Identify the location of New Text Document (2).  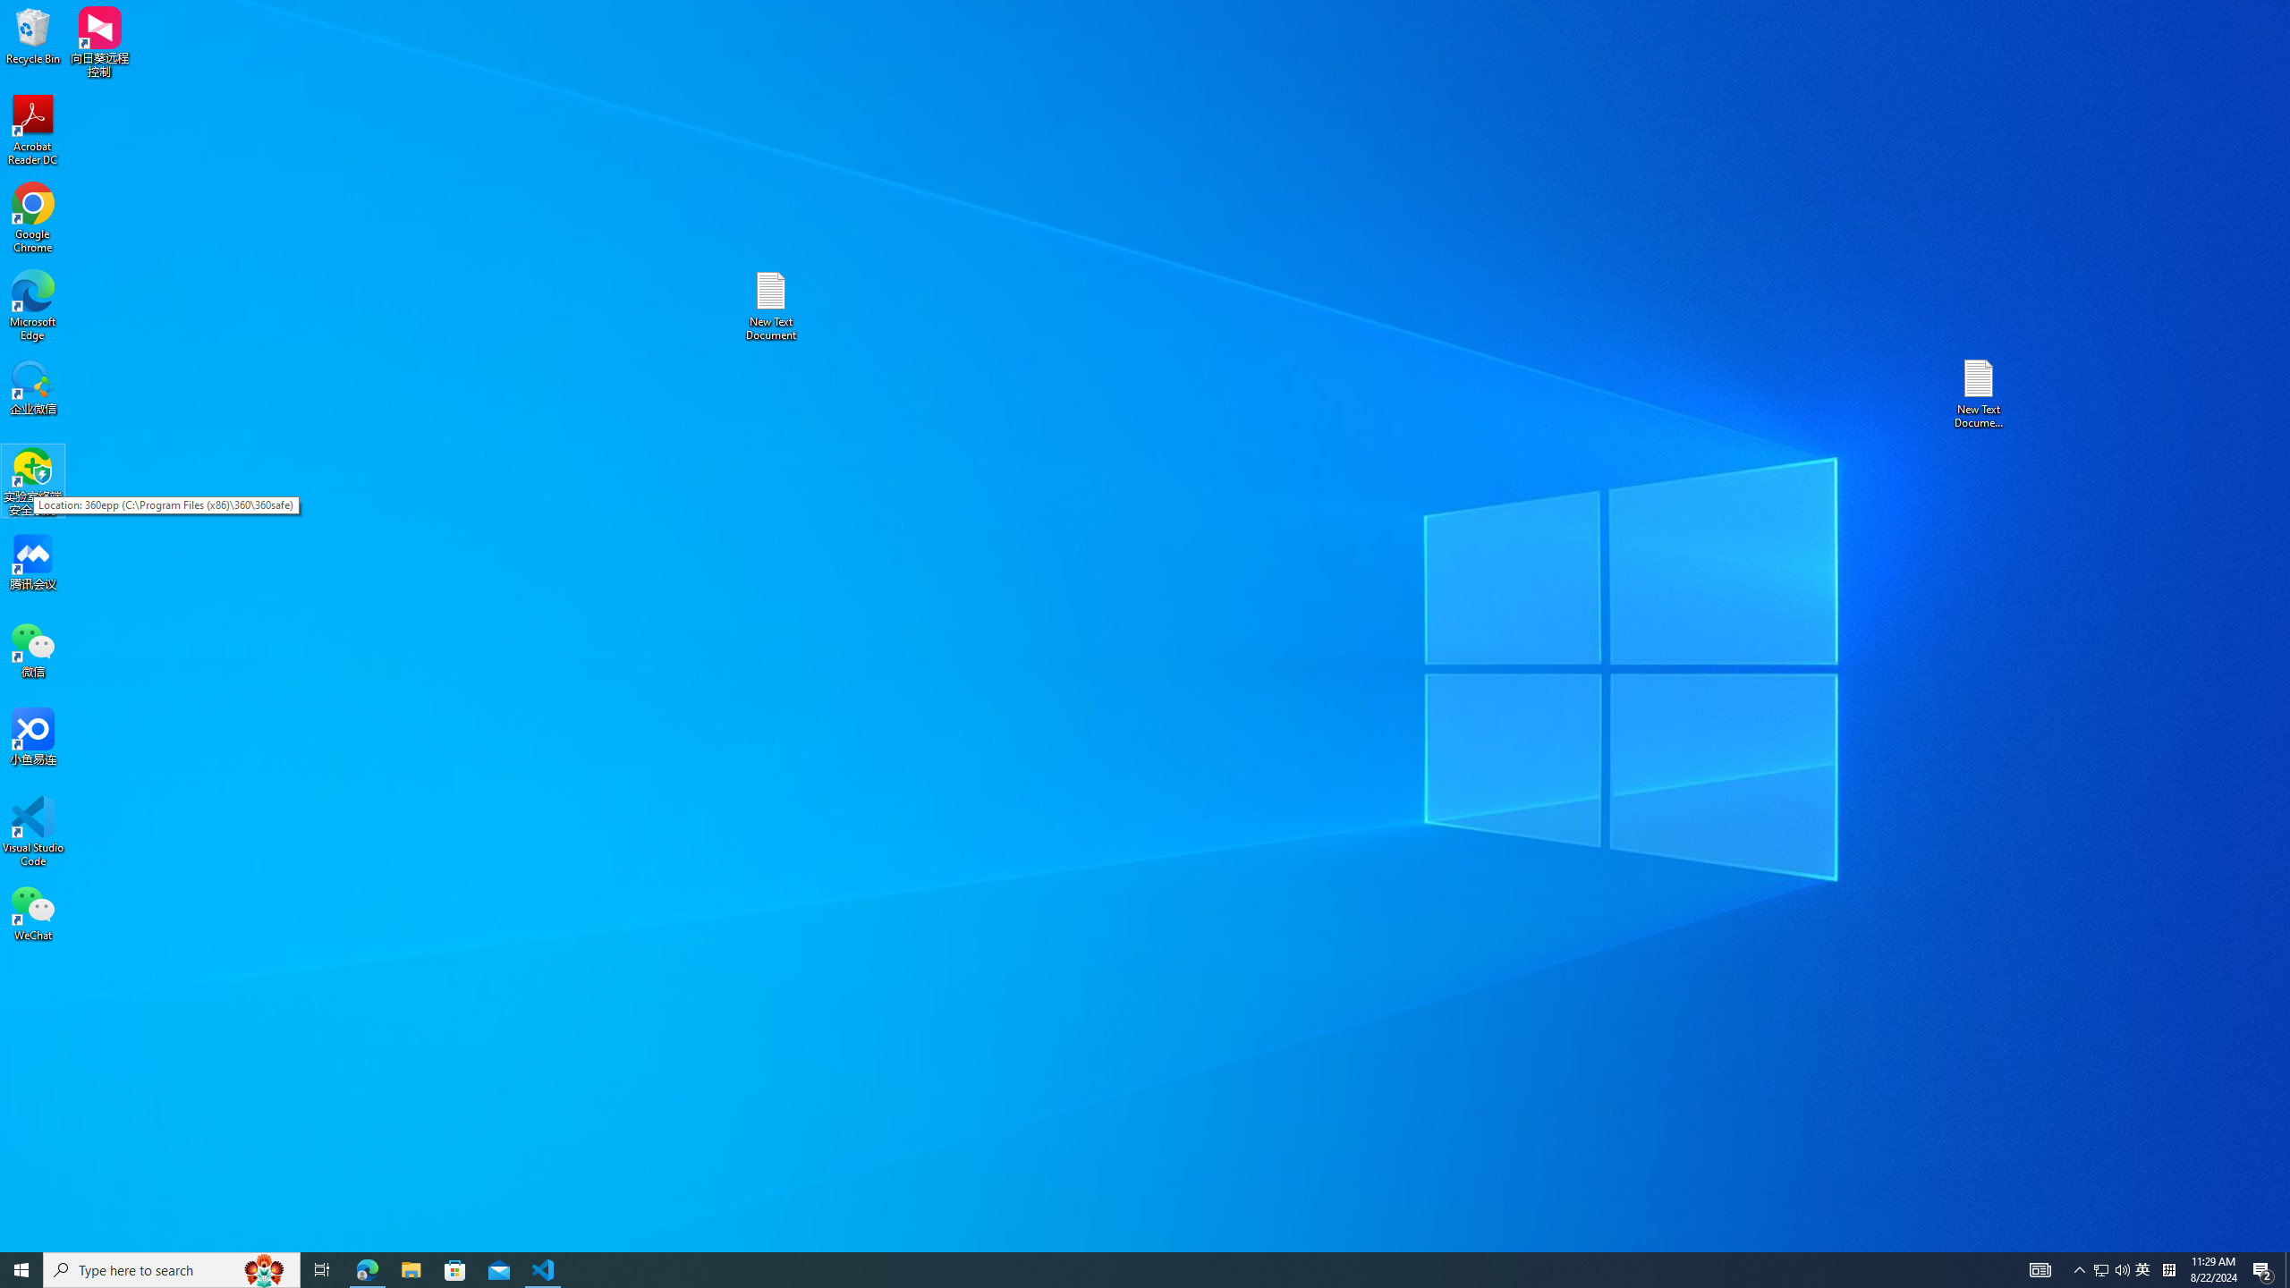
(1980, 394).